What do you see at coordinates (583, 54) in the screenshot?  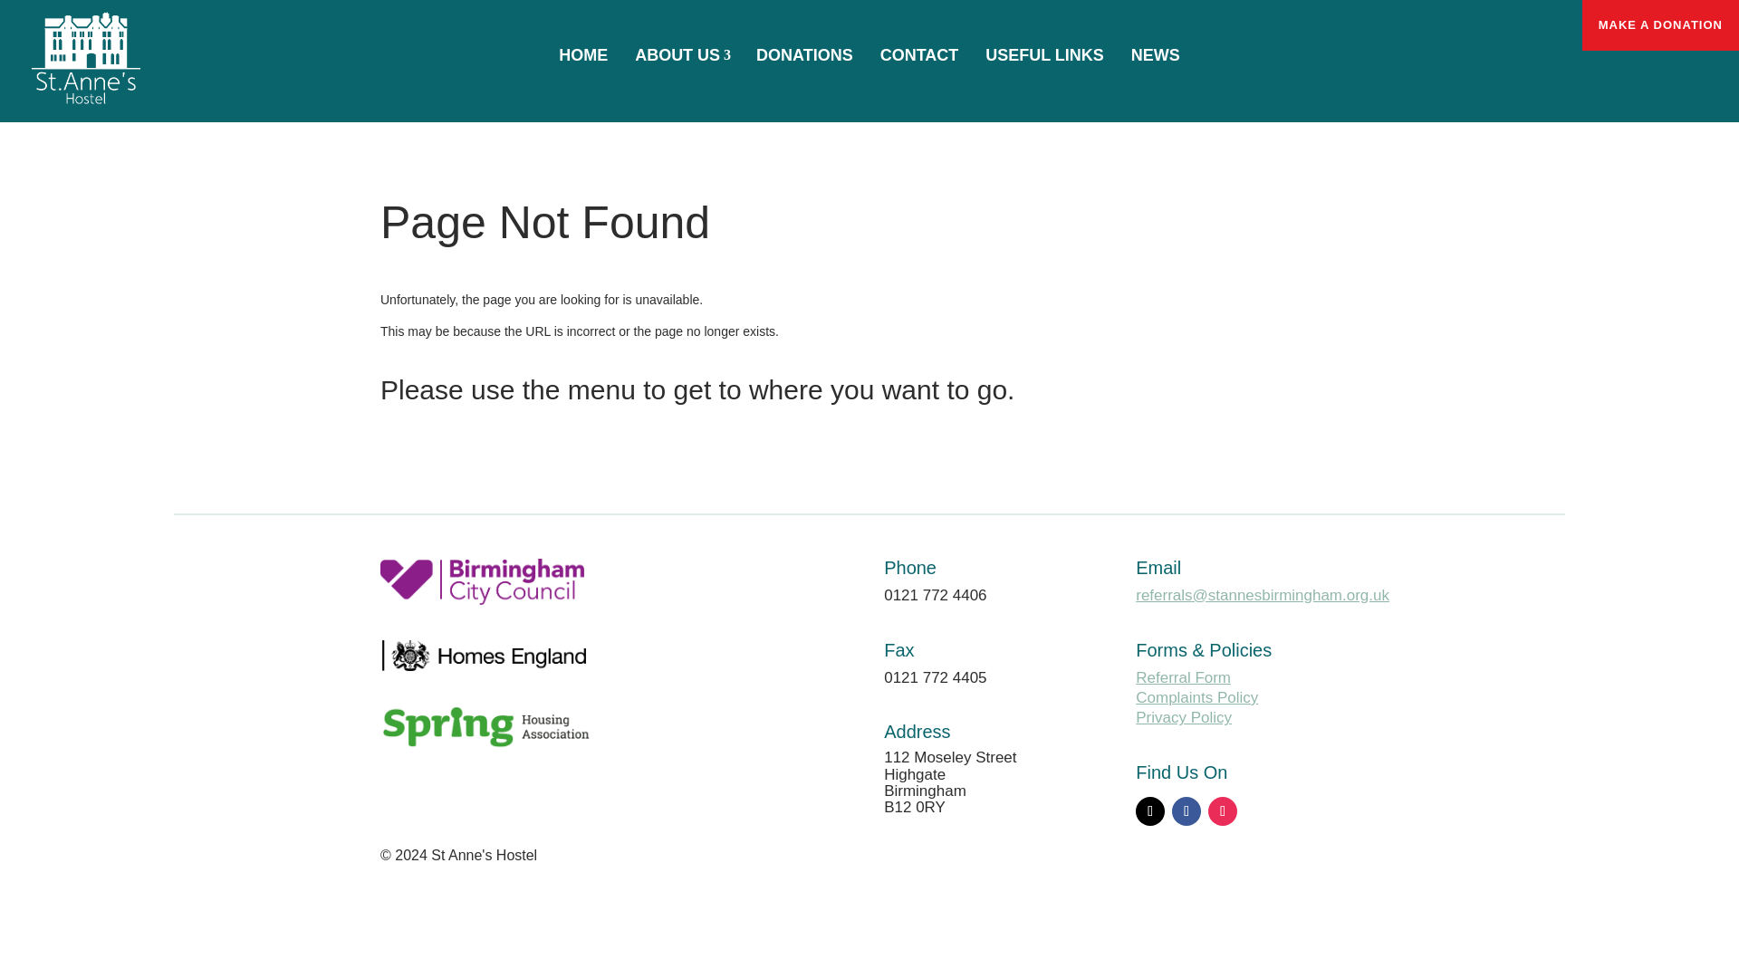 I see `HOME` at bounding box center [583, 54].